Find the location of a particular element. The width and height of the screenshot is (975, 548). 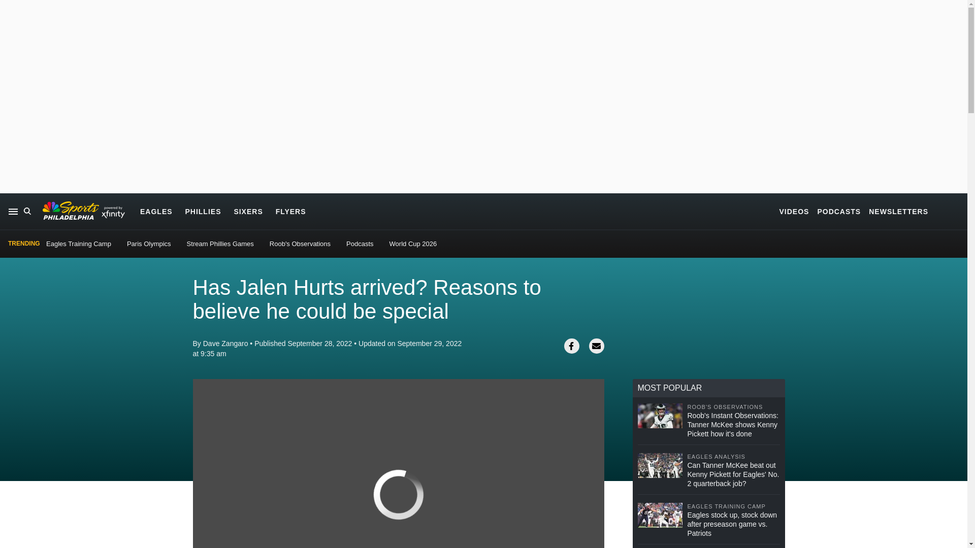

Podcasts is located at coordinates (360, 244).